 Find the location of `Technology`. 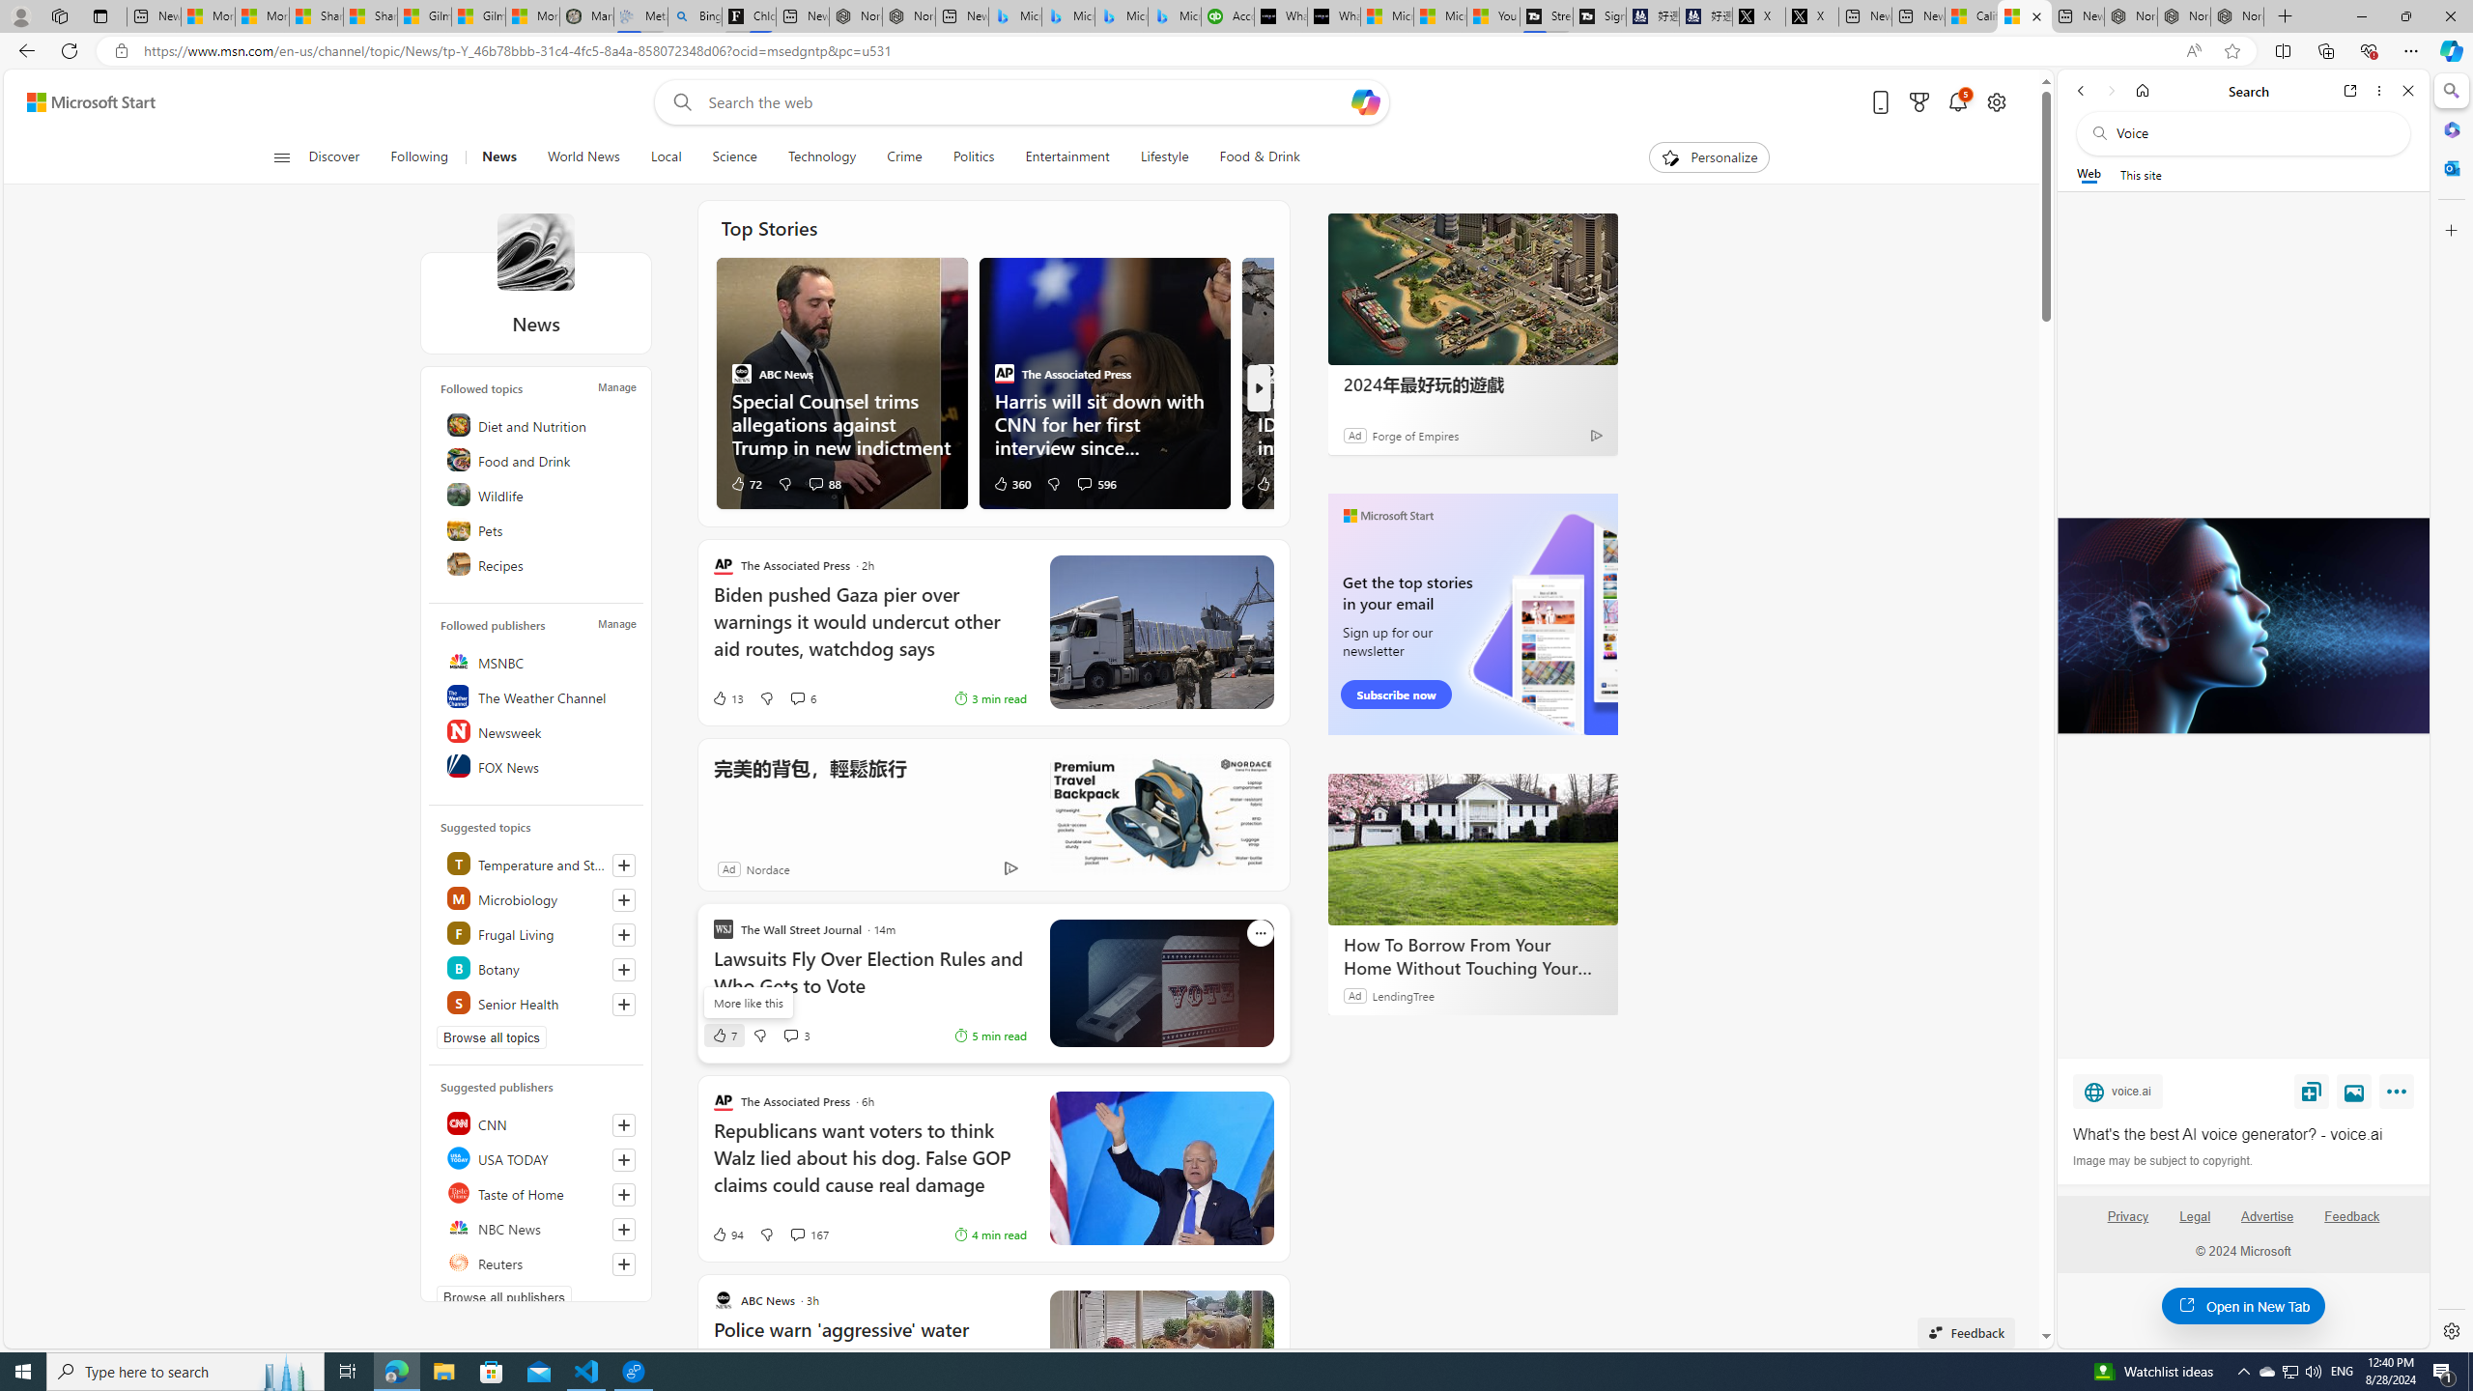

Technology is located at coordinates (821, 157).